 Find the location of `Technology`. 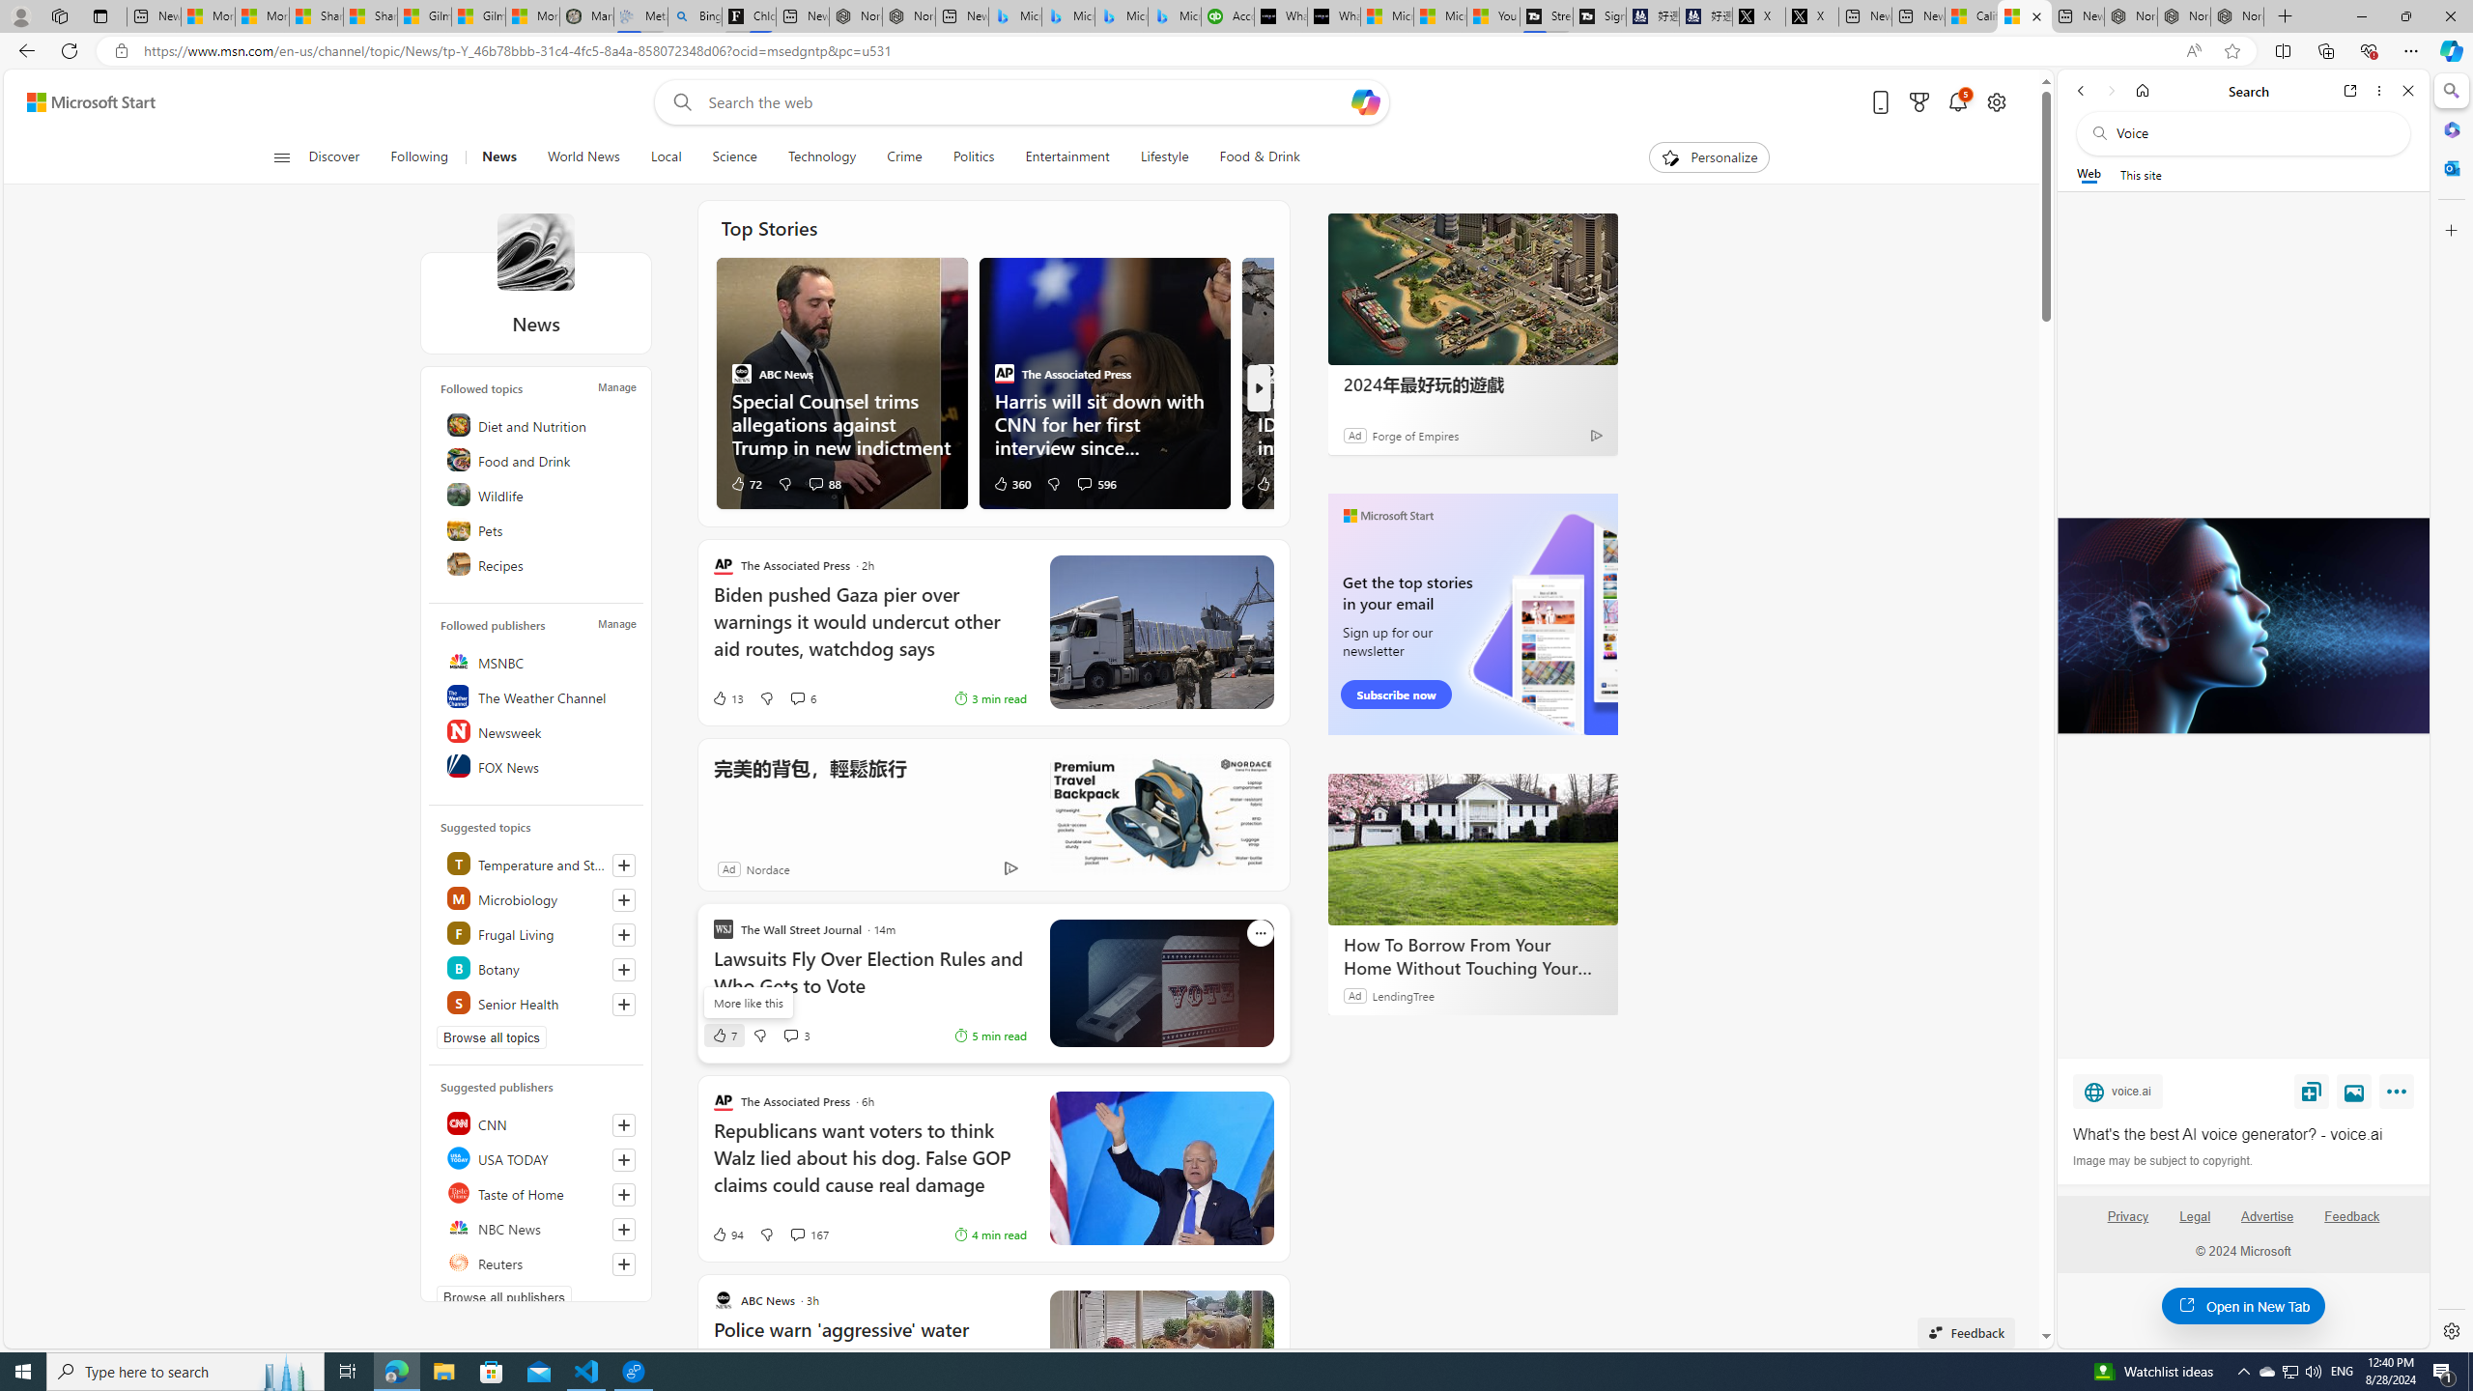

Technology is located at coordinates (821, 157).